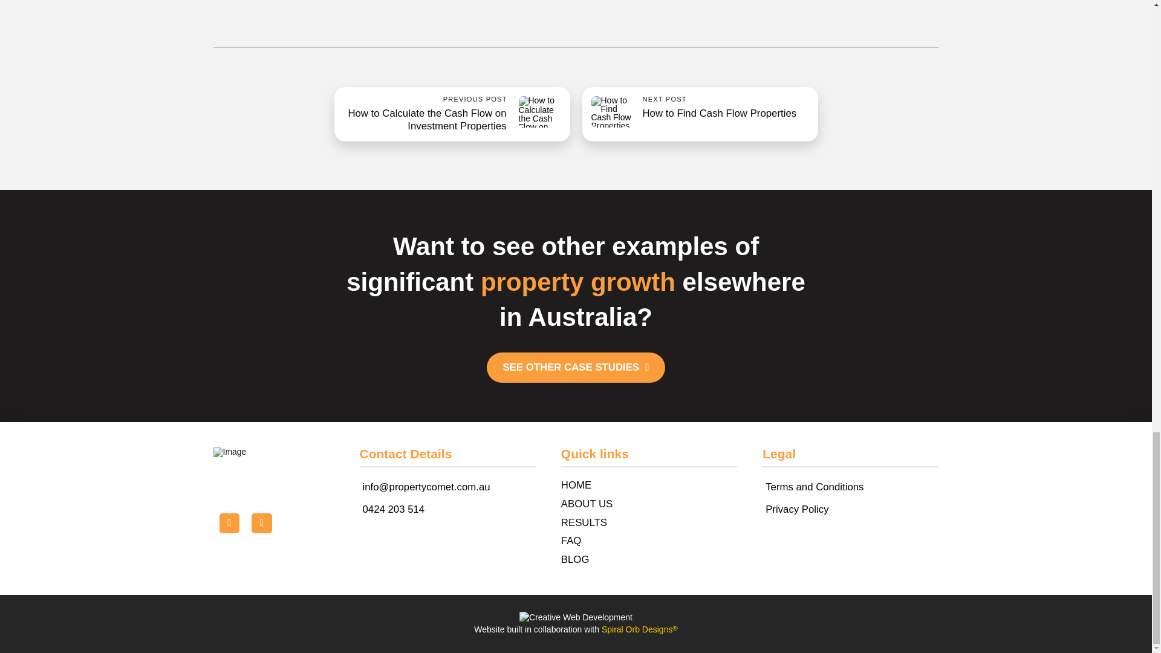 This screenshot has width=1161, height=653. Describe the element at coordinates (797, 510) in the screenshot. I see `Privacy Policy` at that location.